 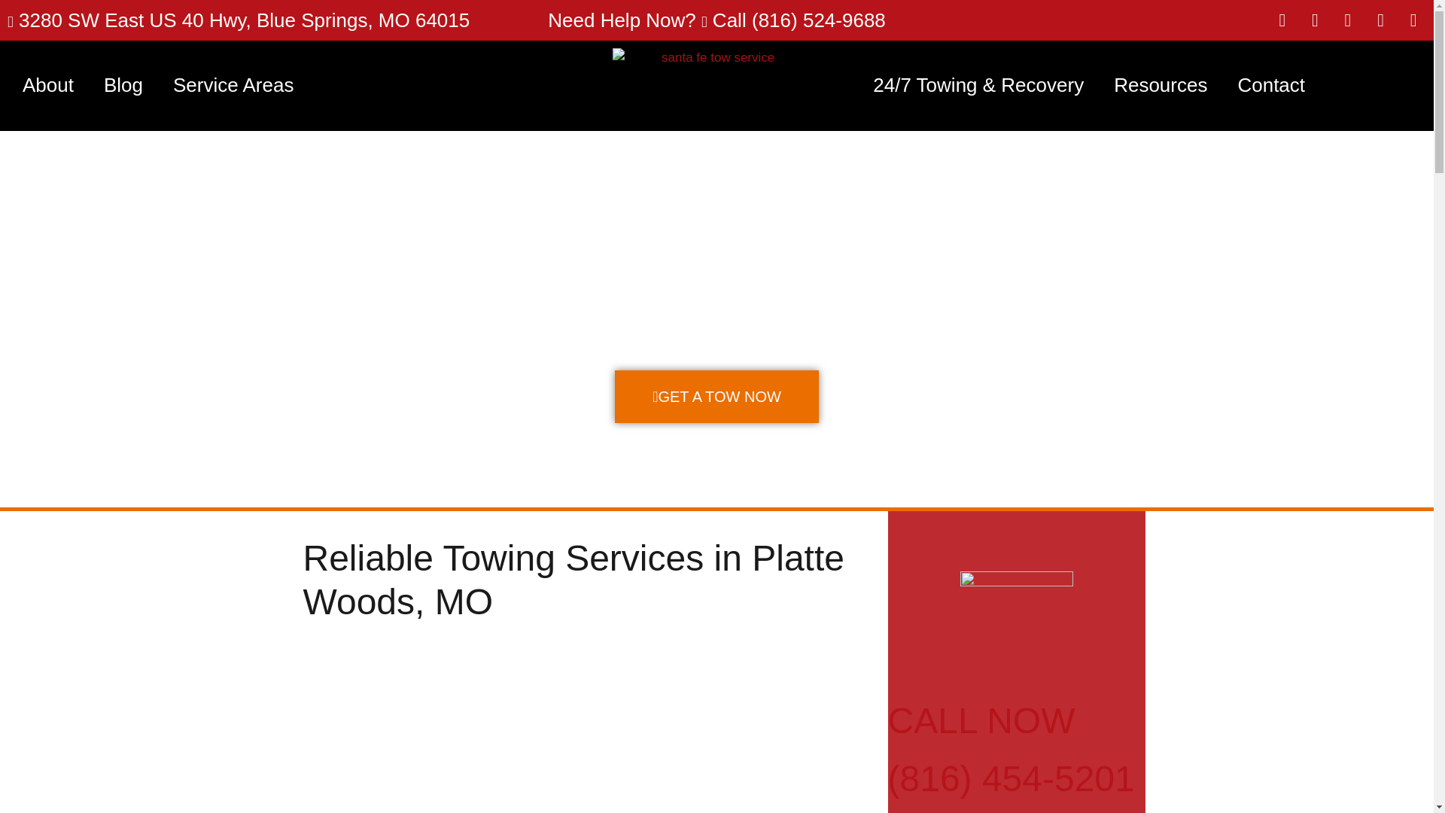 I want to click on Service Areas, so click(x=233, y=85).